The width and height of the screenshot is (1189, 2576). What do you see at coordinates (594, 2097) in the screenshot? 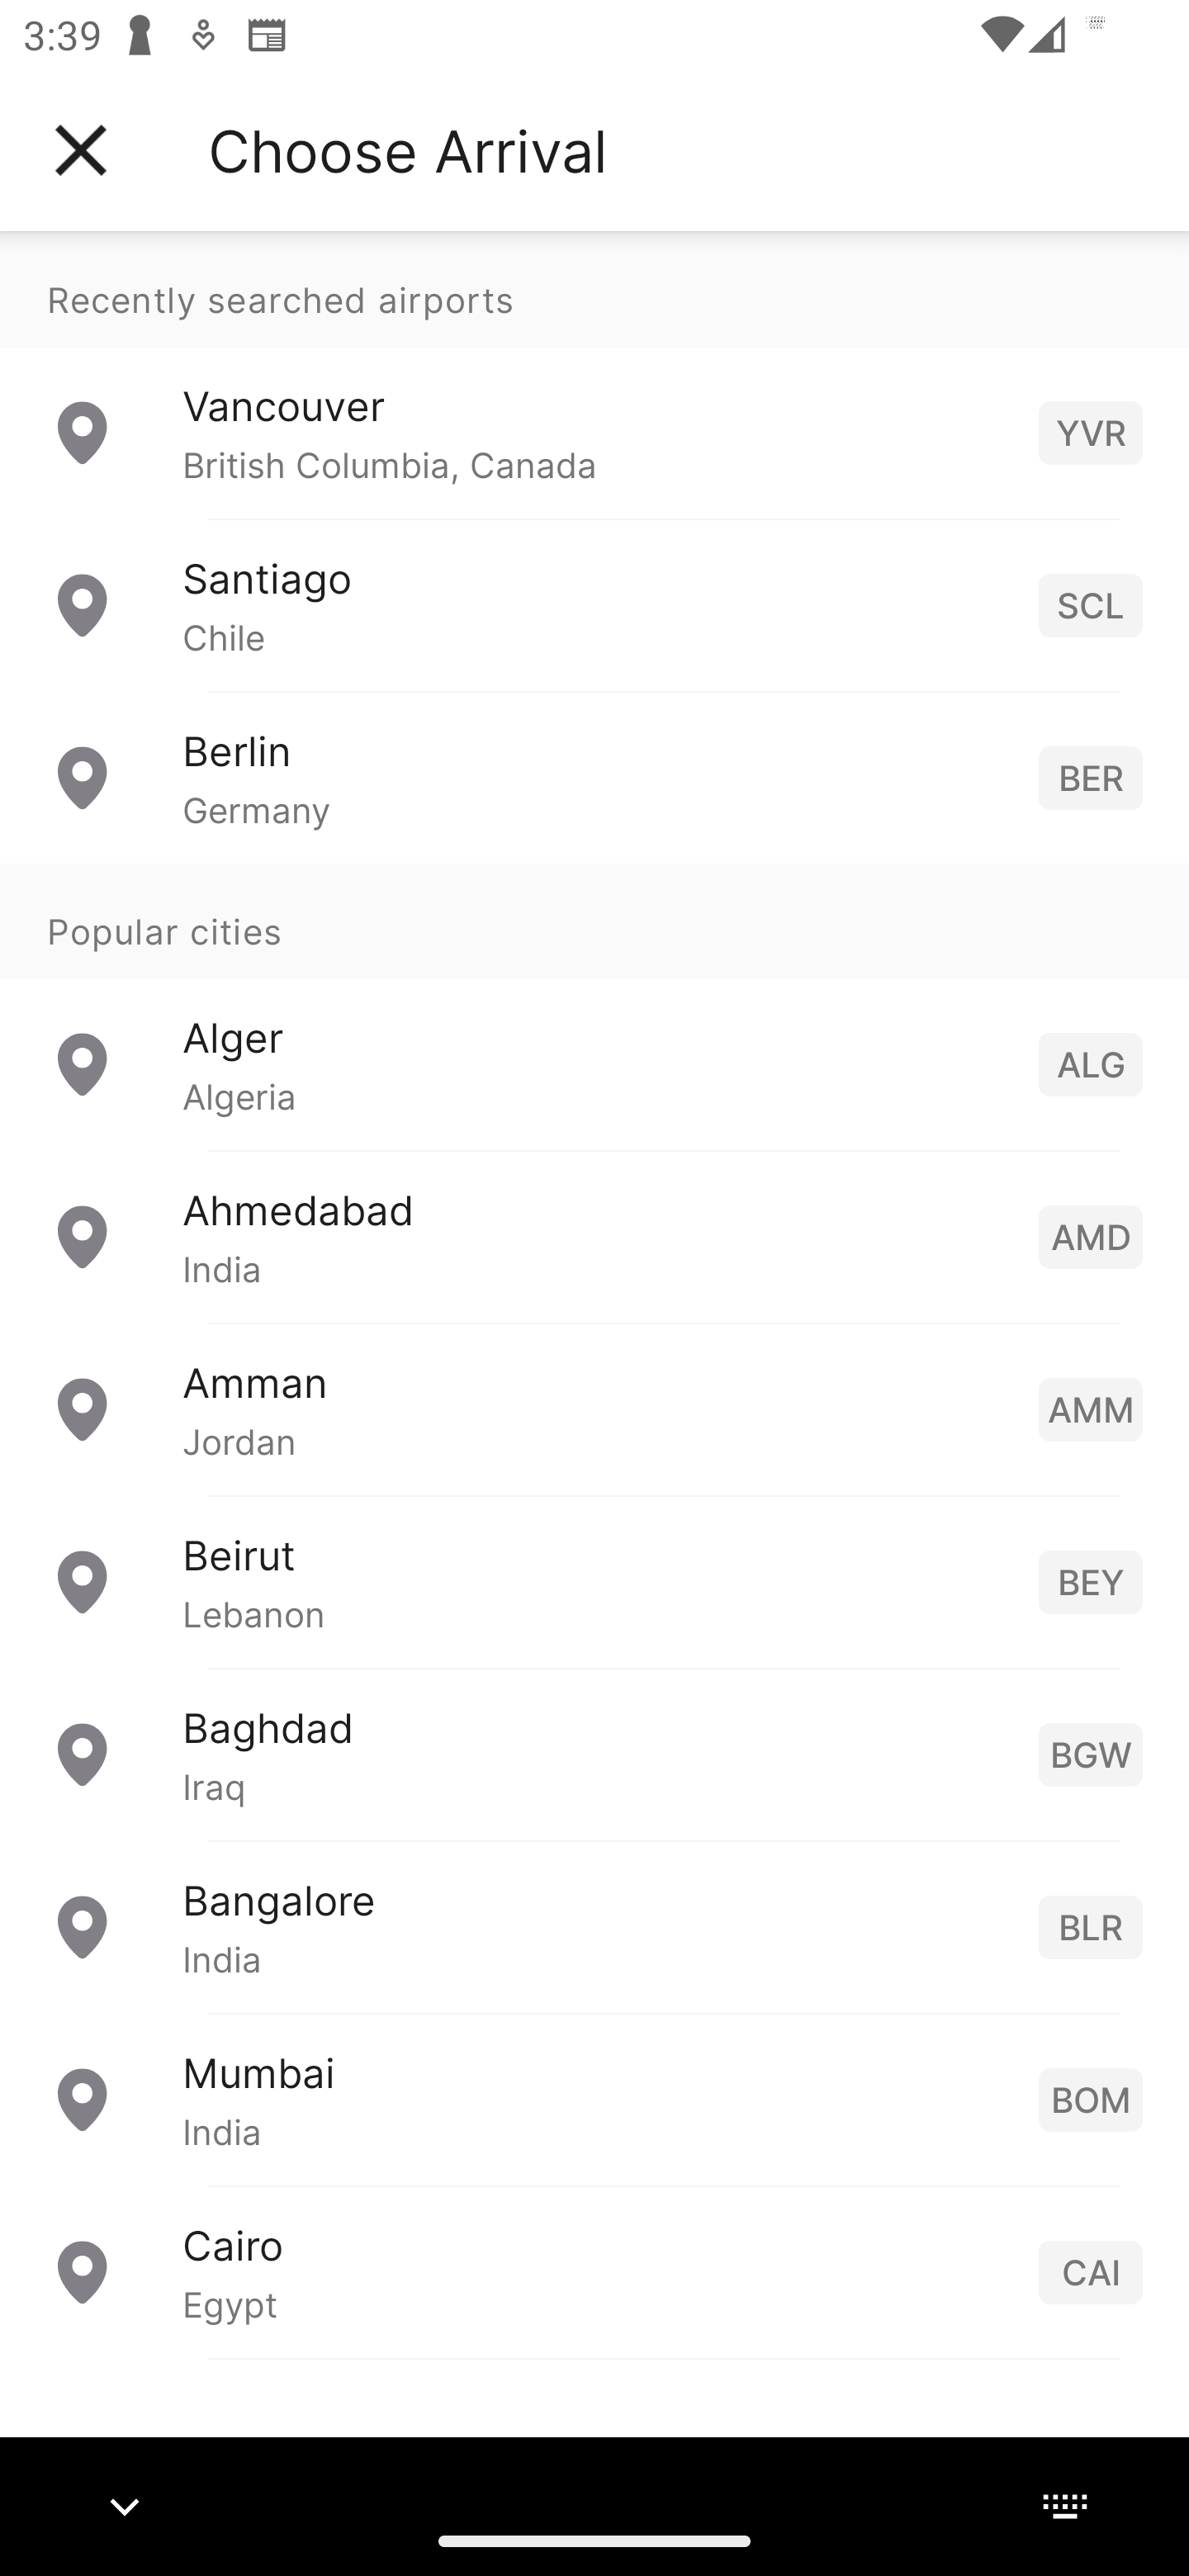
I see `Mumbai India BOM` at bounding box center [594, 2097].